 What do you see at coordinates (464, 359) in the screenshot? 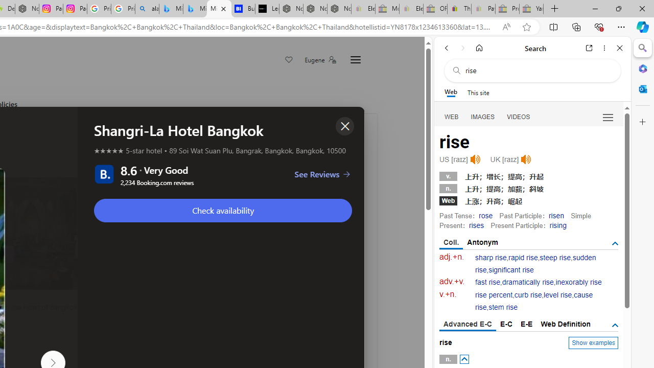
I see `AutomationID: posbtn_0` at bounding box center [464, 359].